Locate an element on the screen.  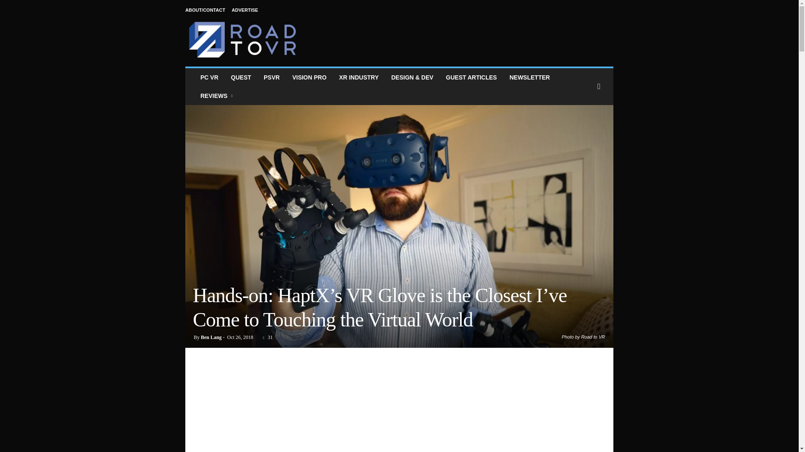
XR INDUSTRY is located at coordinates (359, 77).